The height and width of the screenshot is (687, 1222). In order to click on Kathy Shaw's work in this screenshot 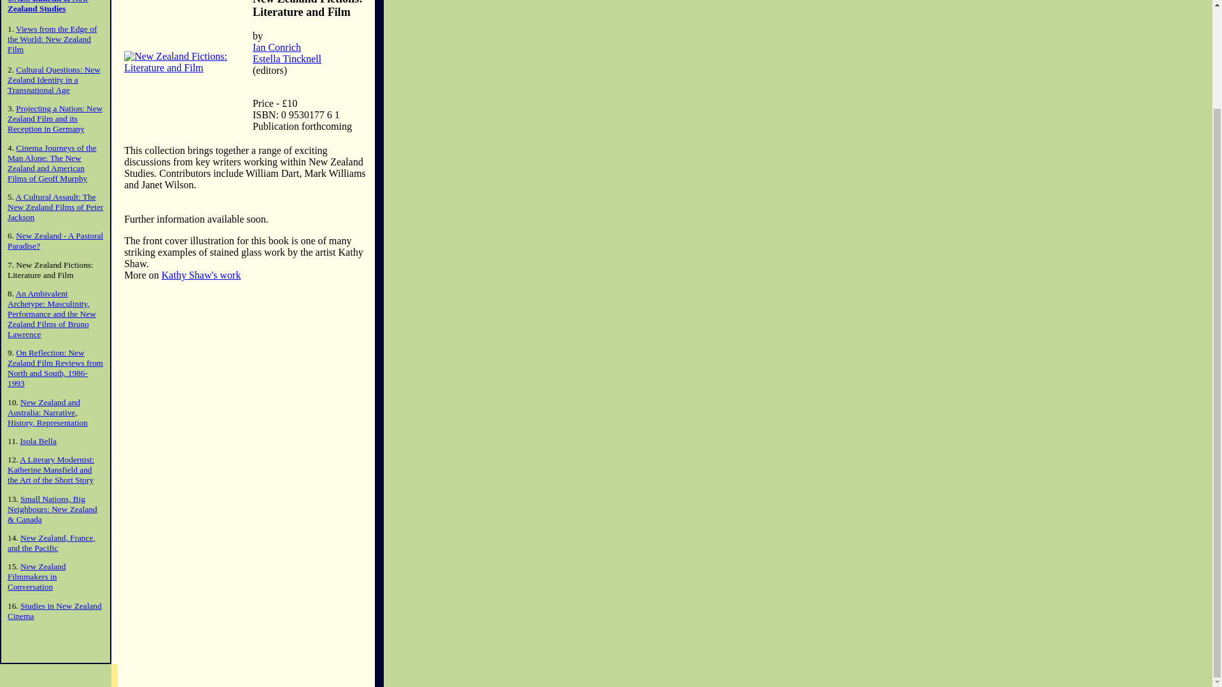, I will do `click(201, 275)`.